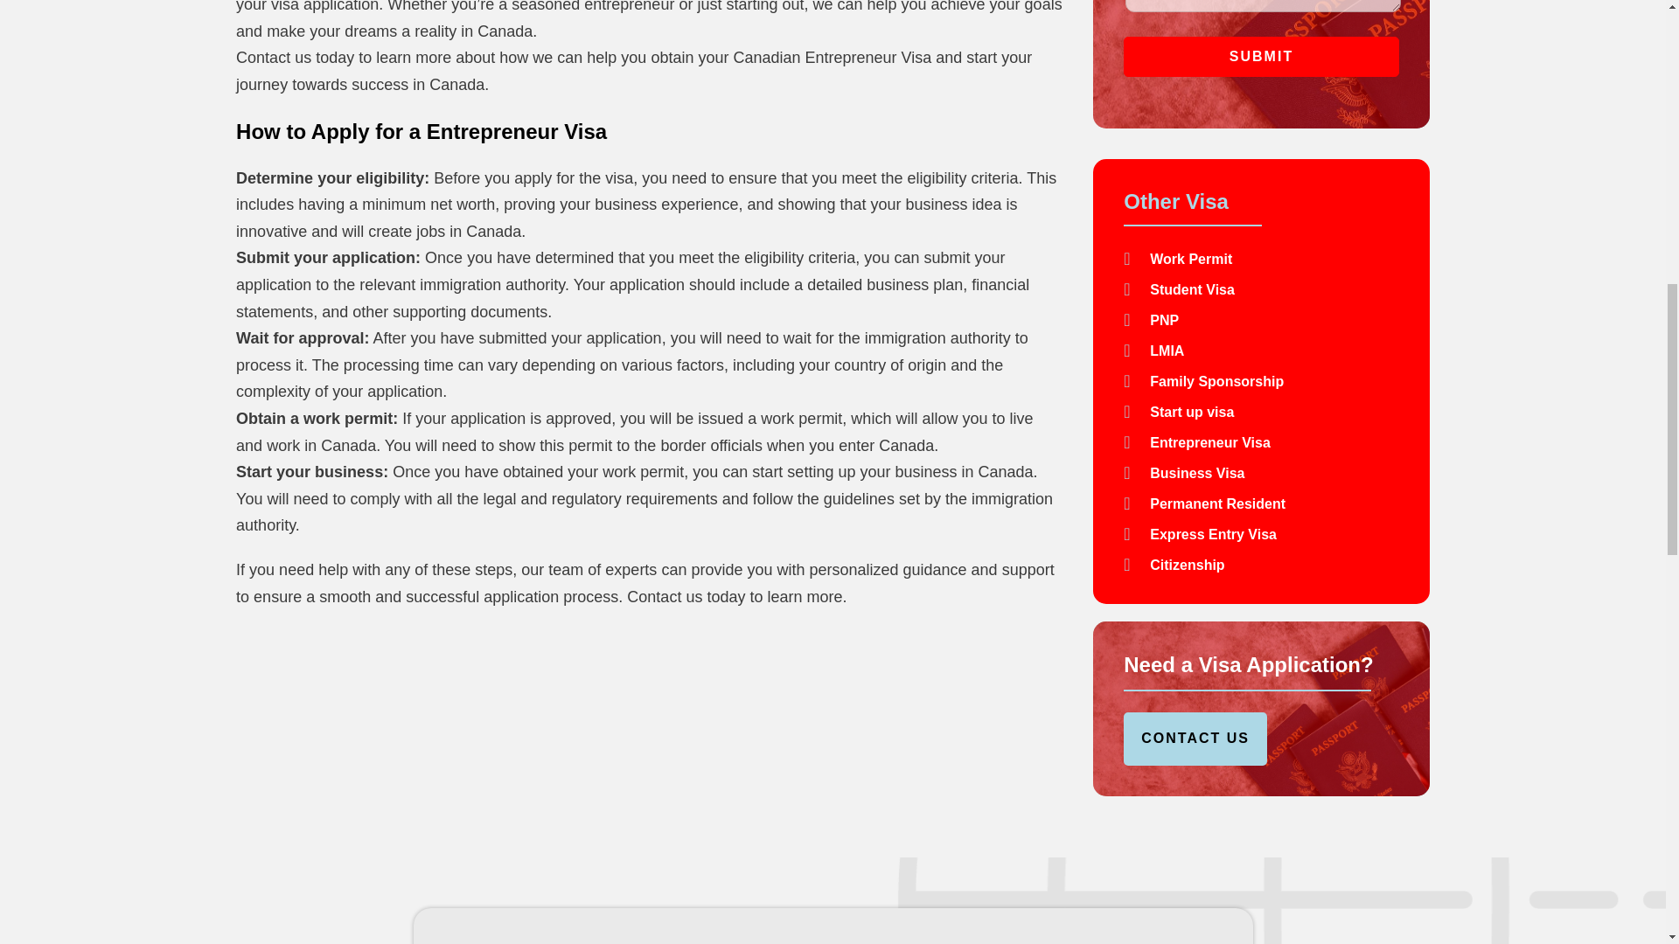 Image resolution: width=1679 pixels, height=944 pixels. Describe the element at coordinates (1261, 503) in the screenshot. I see `Permanent Resident` at that location.